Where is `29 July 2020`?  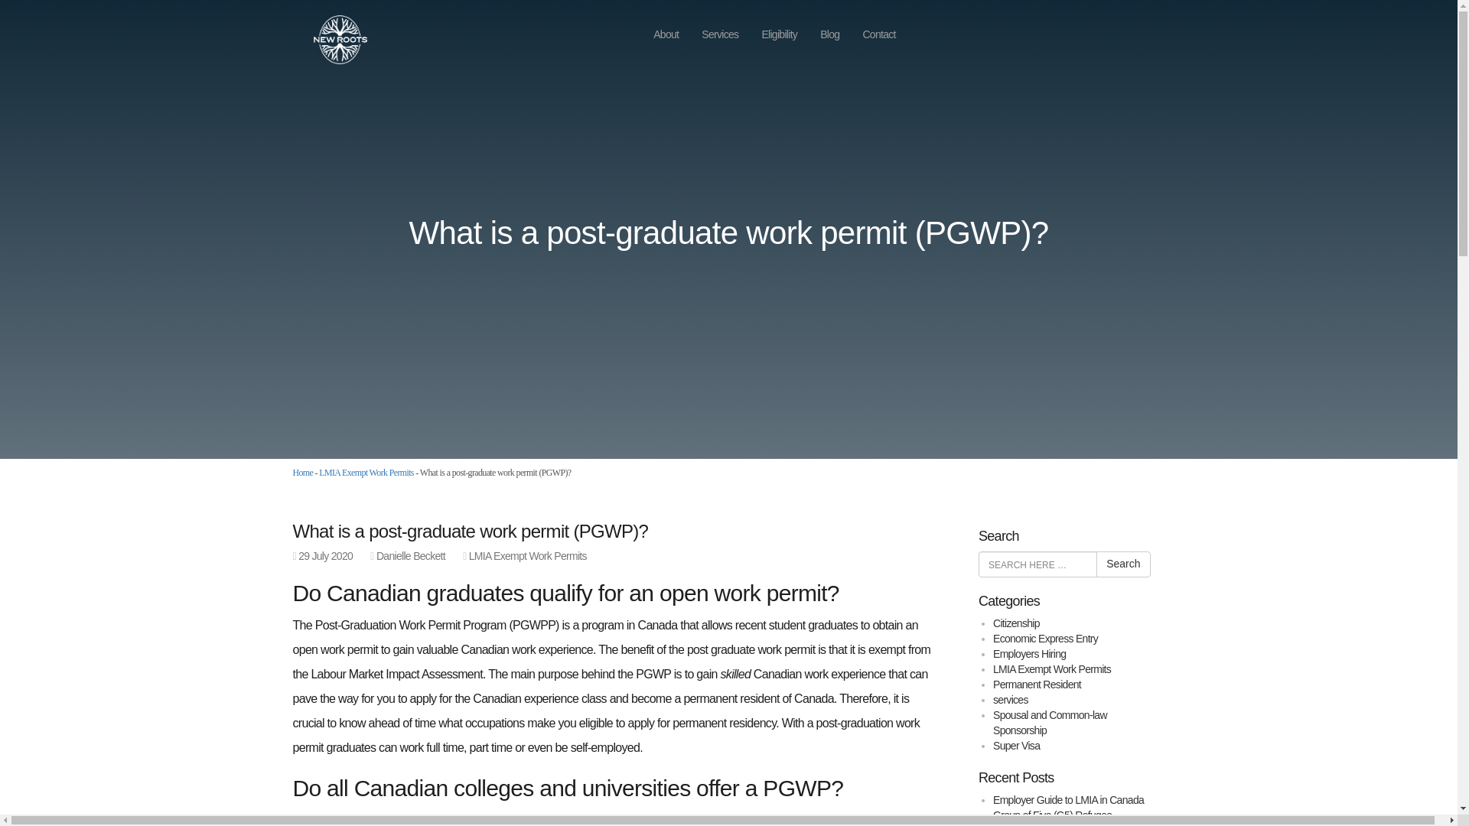 29 July 2020 is located at coordinates (324, 556).